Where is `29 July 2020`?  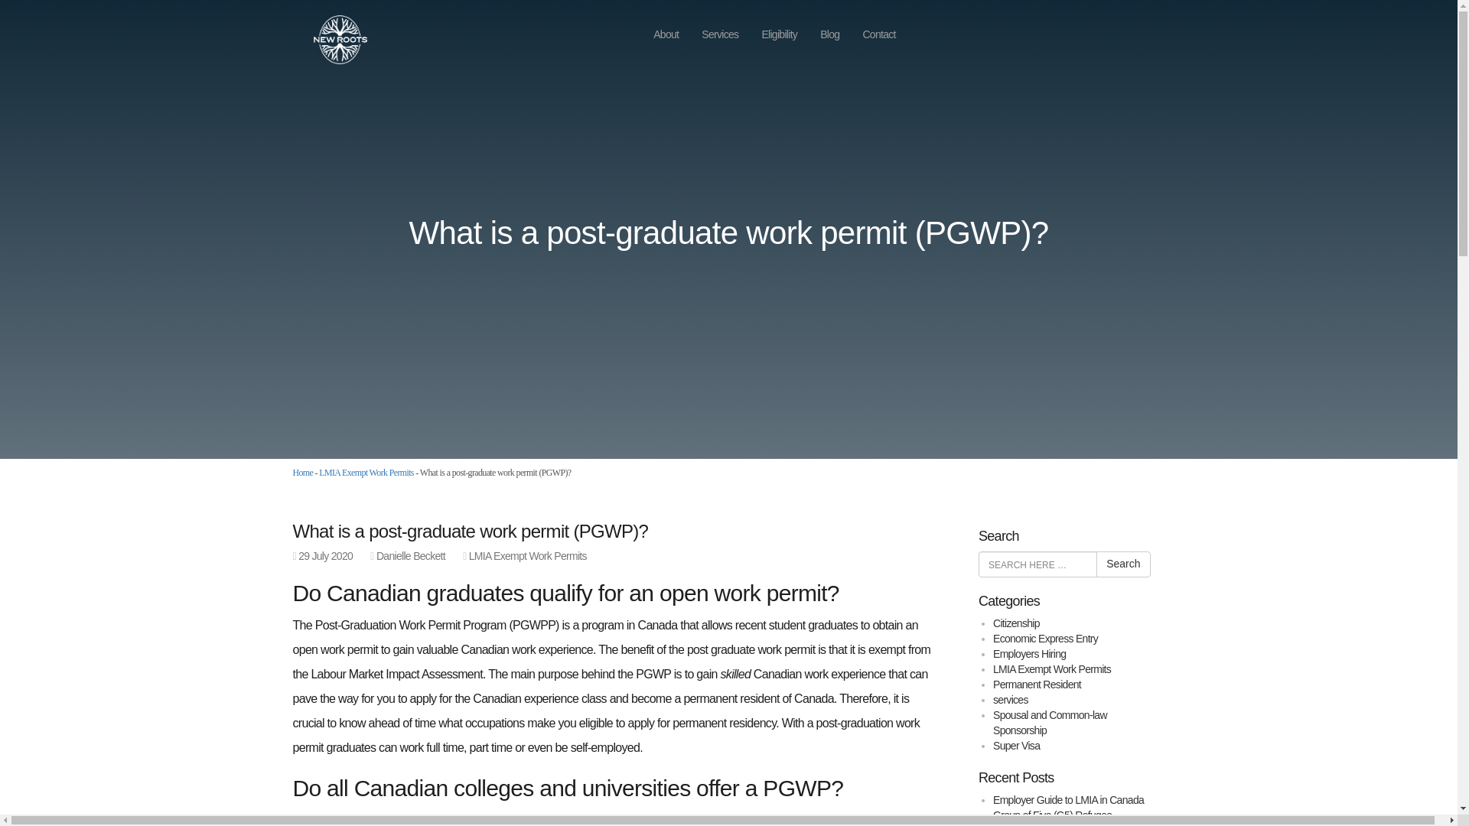 29 July 2020 is located at coordinates (324, 556).